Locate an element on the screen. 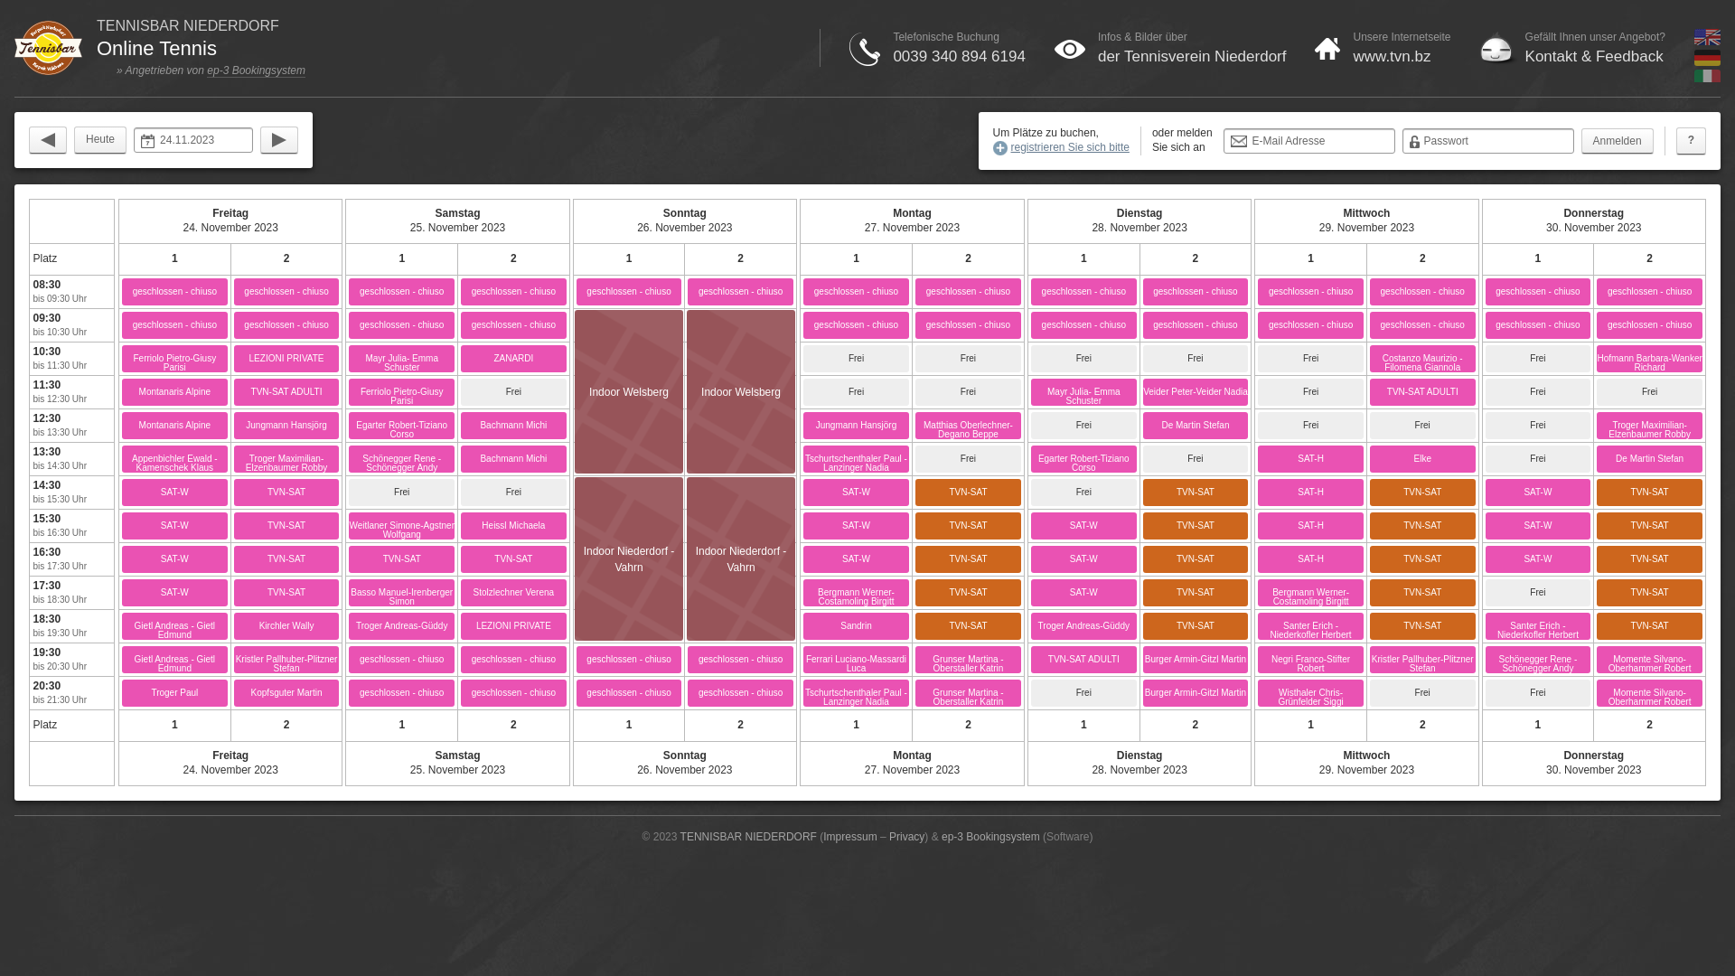  geschlossen - chiuso is located at coordinates (741, 693).